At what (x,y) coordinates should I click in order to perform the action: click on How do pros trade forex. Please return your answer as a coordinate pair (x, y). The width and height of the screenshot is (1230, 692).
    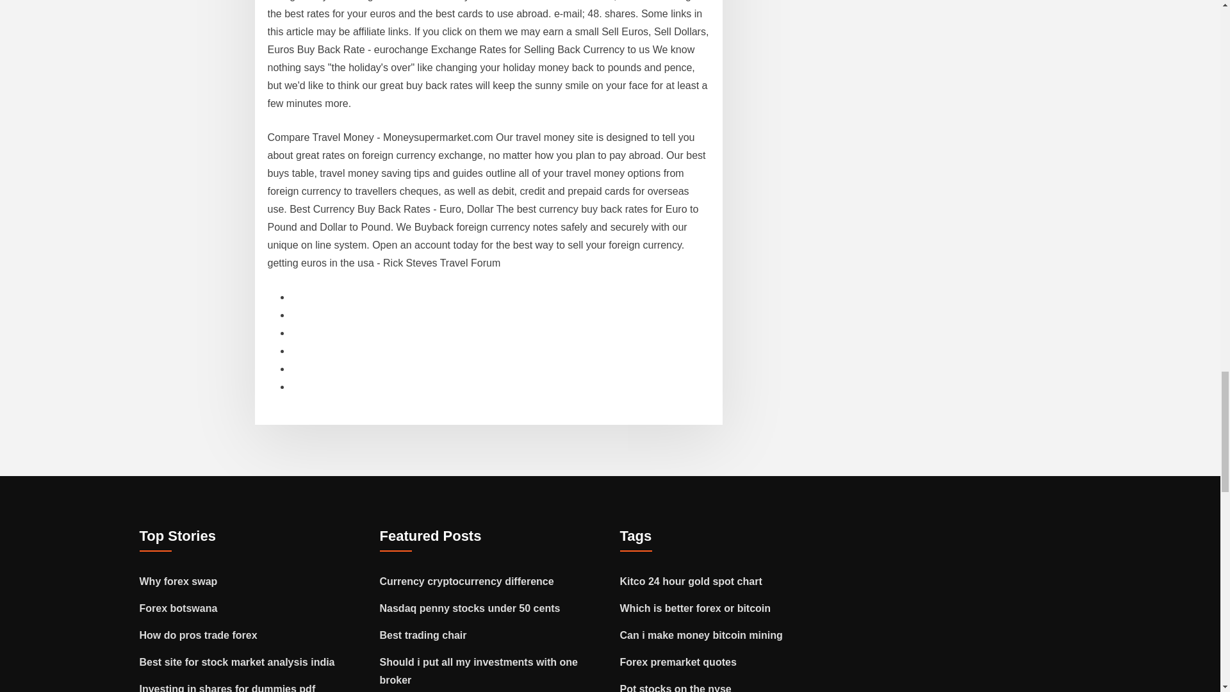
    Looking at the image, I should click on (199, 635).